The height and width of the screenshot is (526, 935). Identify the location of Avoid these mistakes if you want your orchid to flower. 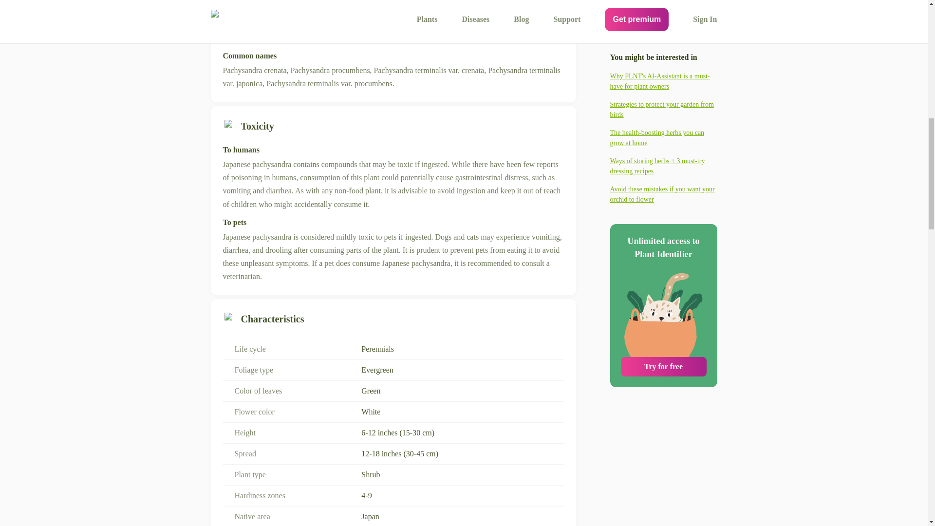
(663, 9).